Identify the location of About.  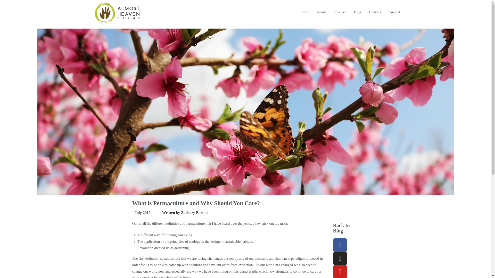
(321, 12).